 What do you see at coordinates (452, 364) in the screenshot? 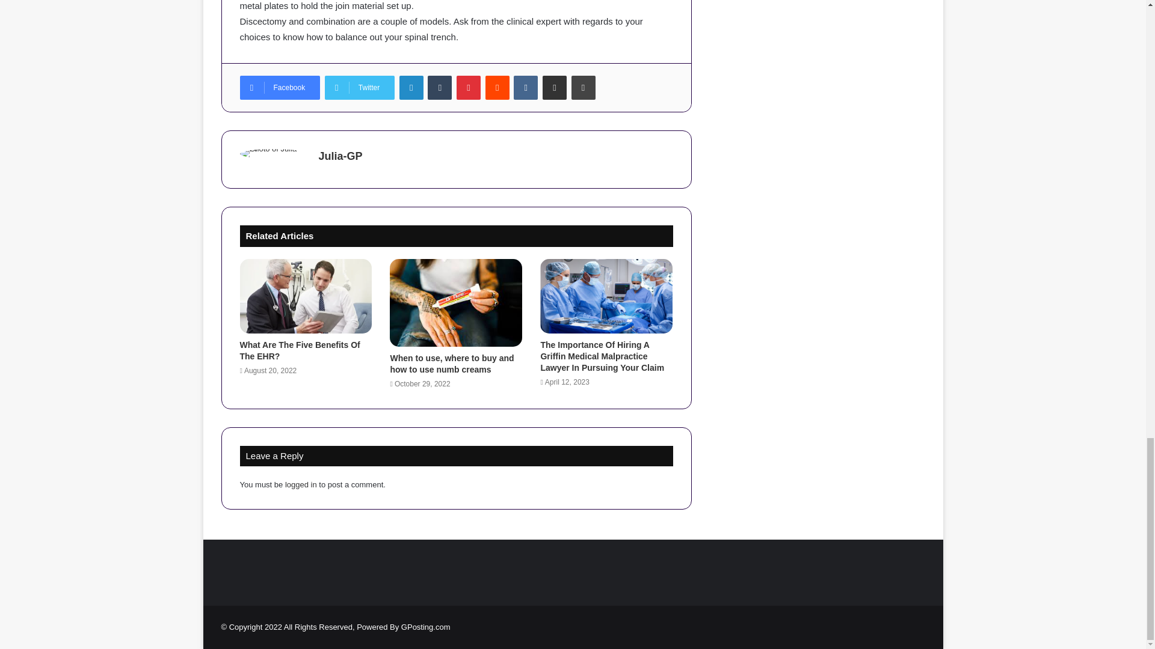
I see `When to use, where to buy and how to use numb creams` at bounding box center [452, 364].